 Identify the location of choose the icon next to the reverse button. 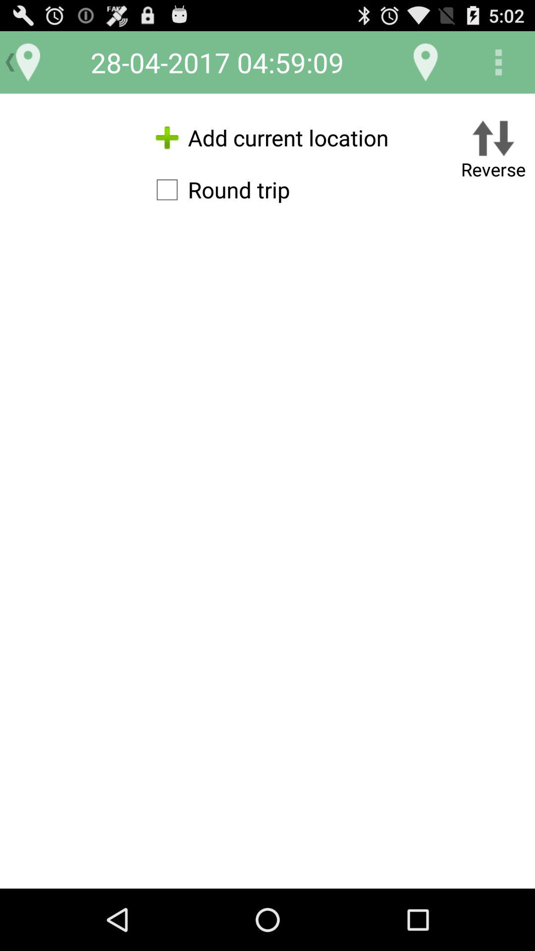
(267, 138).